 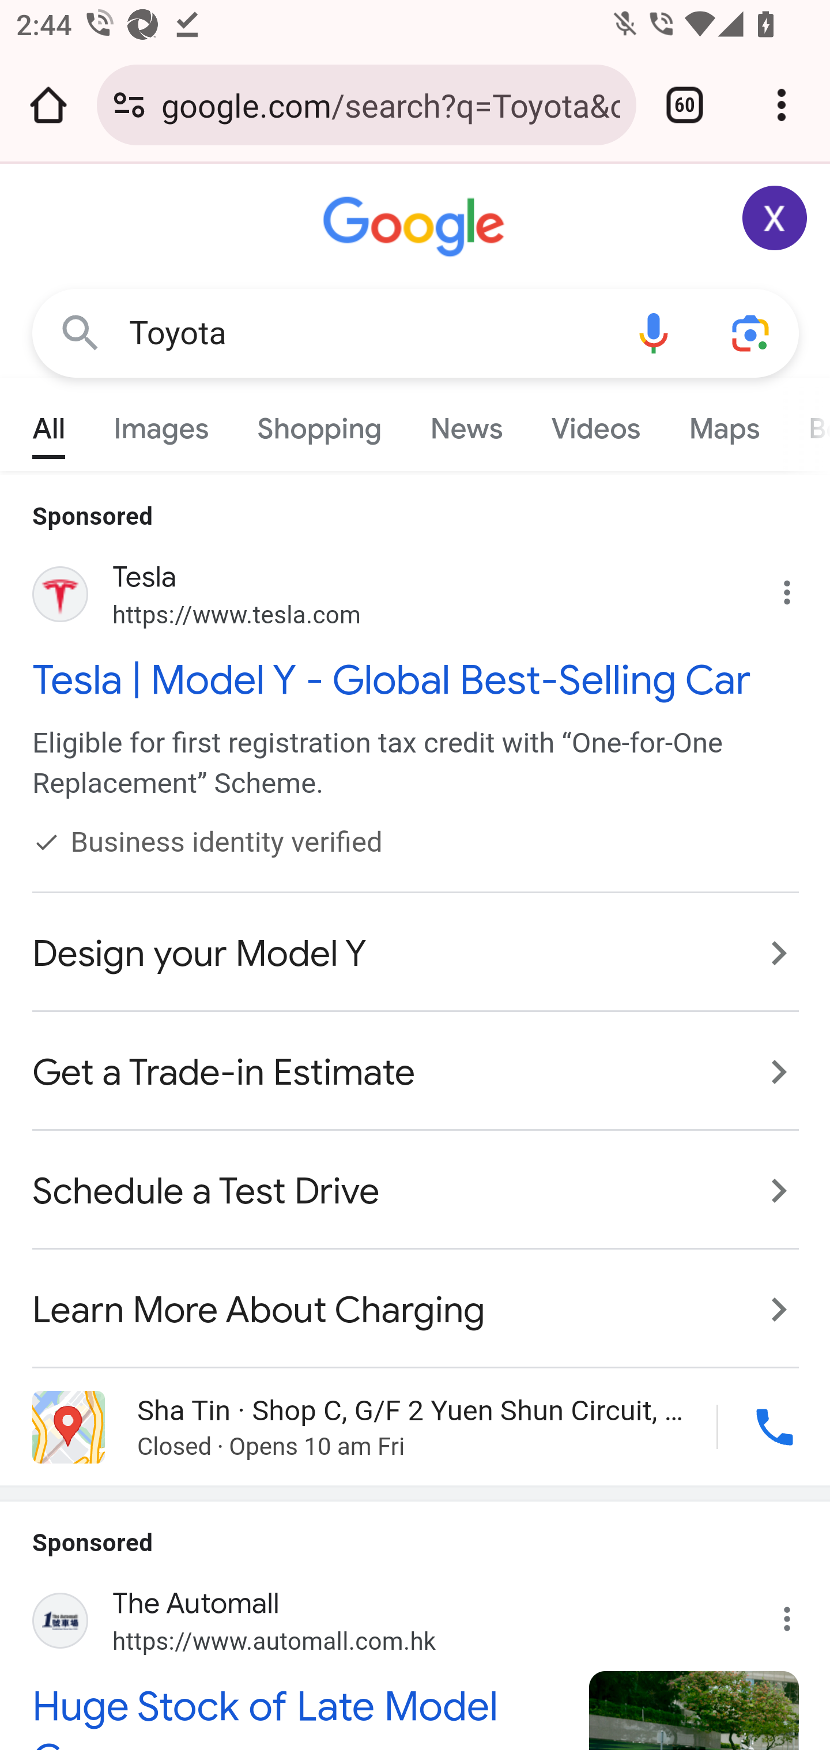 I want to click on Learn More About Charging, so click(x=416, y=1299).